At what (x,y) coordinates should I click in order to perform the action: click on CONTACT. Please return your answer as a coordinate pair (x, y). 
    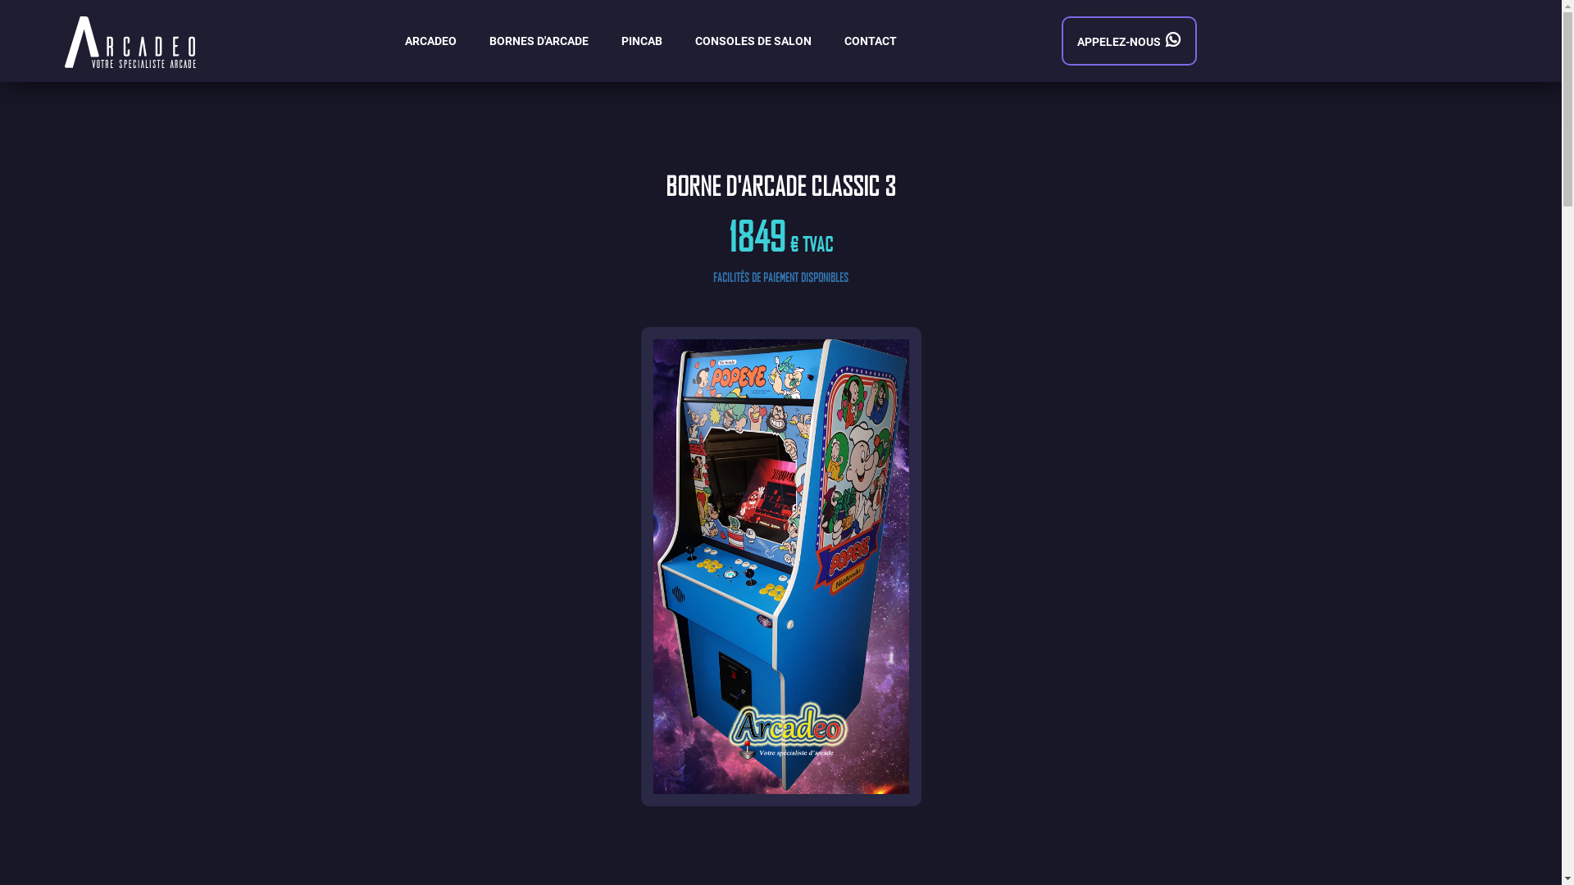
    Looking at the image, I should click on (871, 41).